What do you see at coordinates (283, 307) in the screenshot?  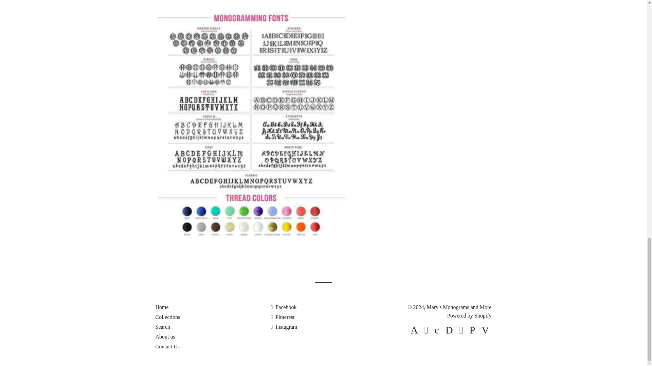 I see `Facebook` at bounding box center [283, 307].